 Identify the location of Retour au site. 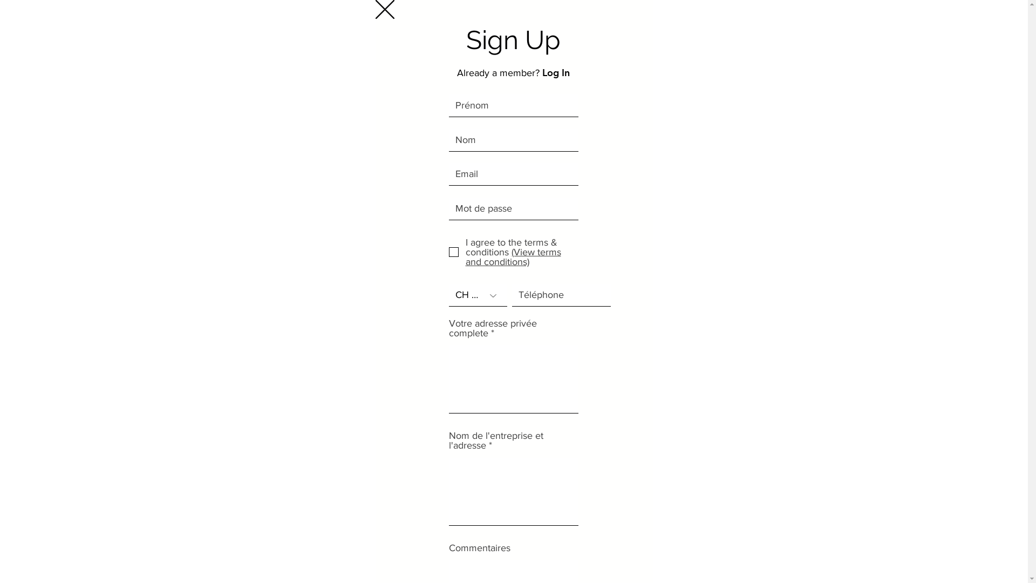
(385, 10).